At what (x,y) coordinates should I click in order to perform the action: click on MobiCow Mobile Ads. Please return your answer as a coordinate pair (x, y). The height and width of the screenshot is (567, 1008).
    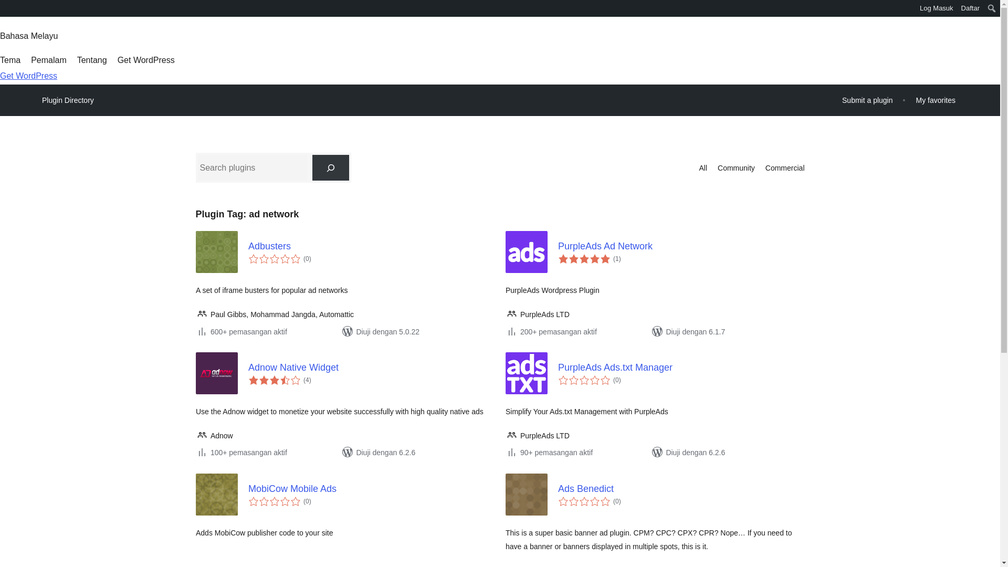
    Looking at the image, I should click on (371, 488).